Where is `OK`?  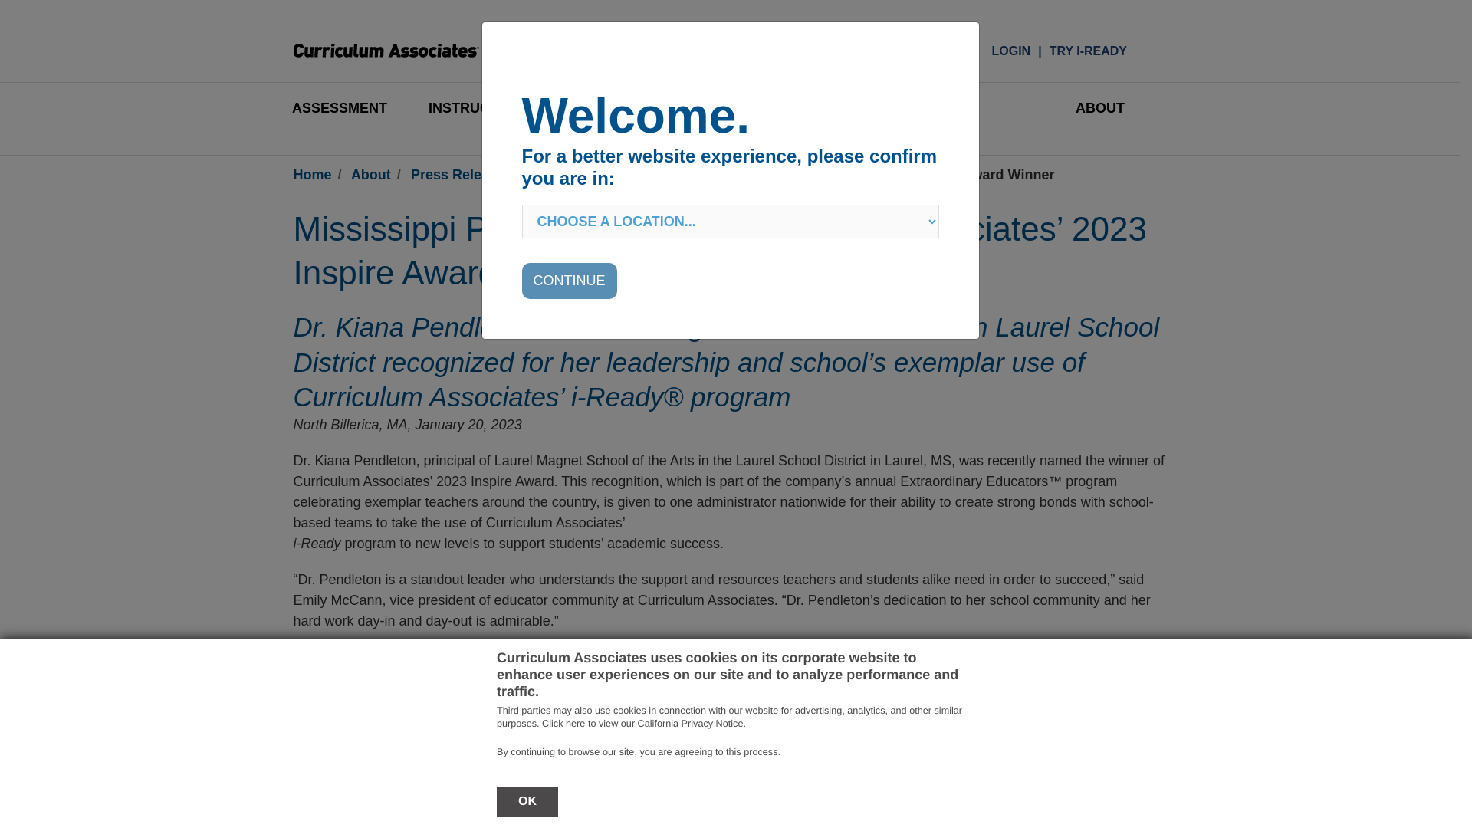
OK is located at coordinates (527, 802).